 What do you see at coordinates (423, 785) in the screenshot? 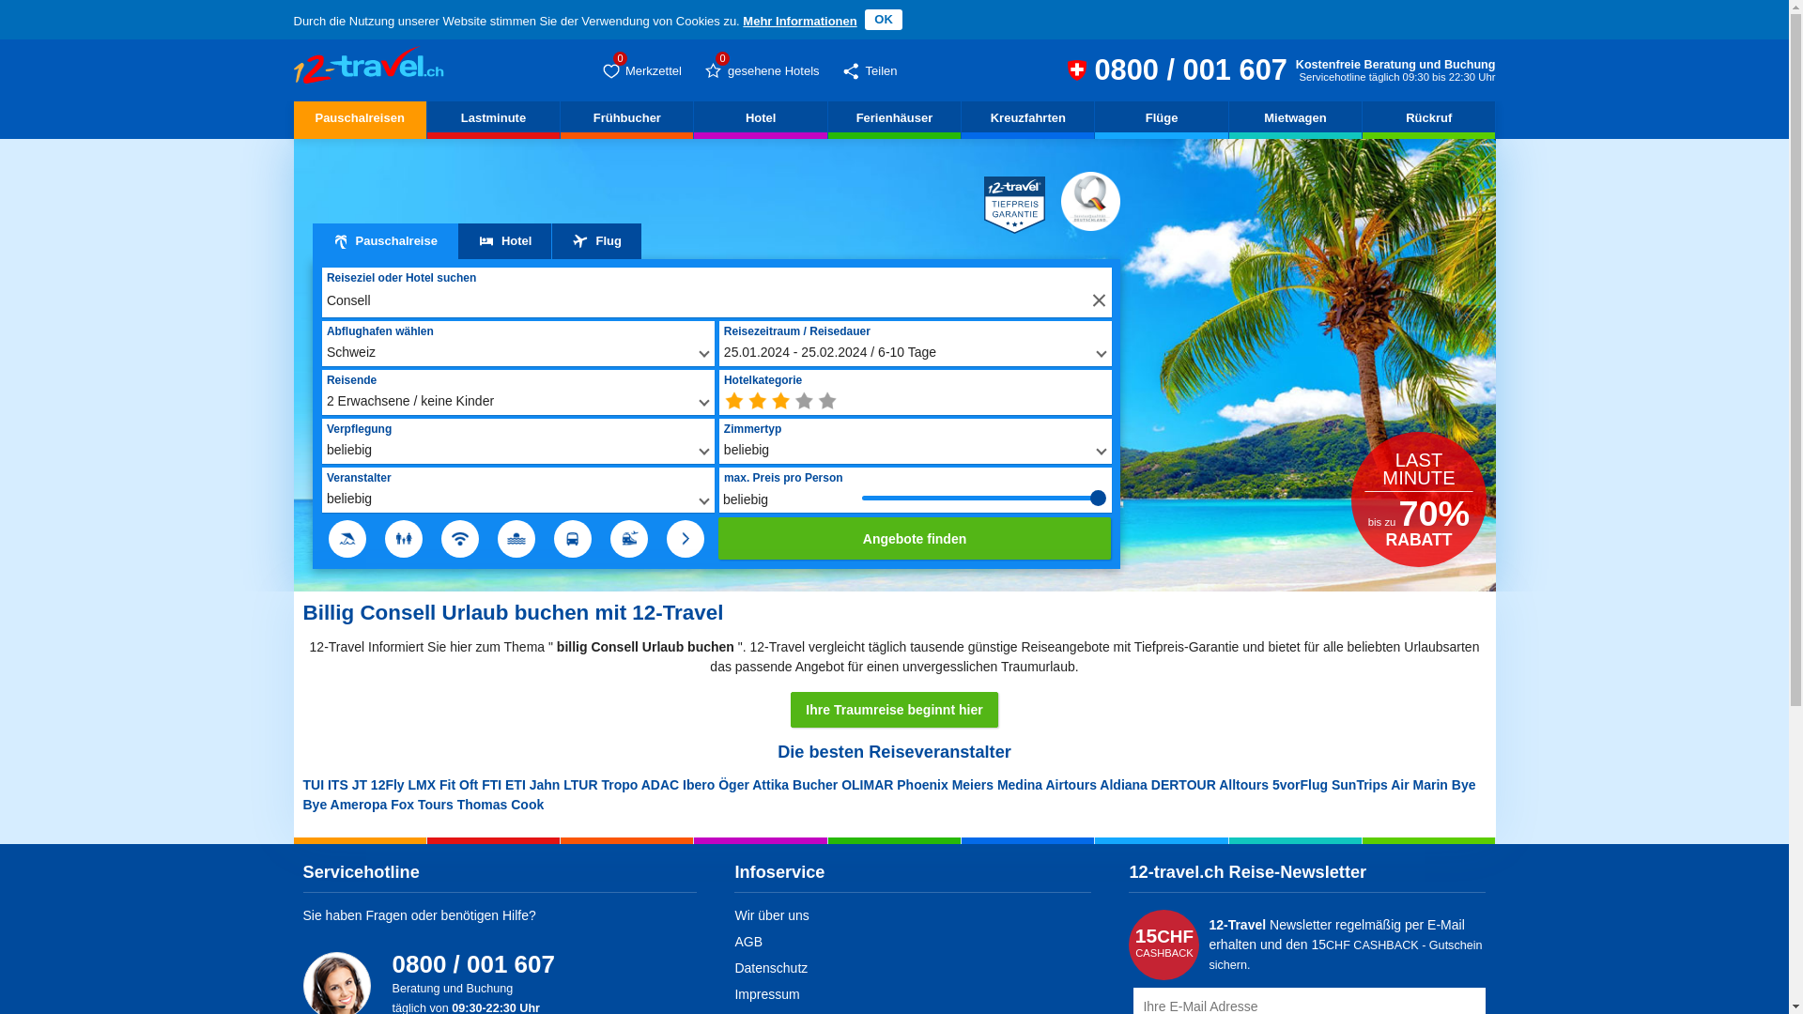
I see `LMX` at bounding box center [423, 785].